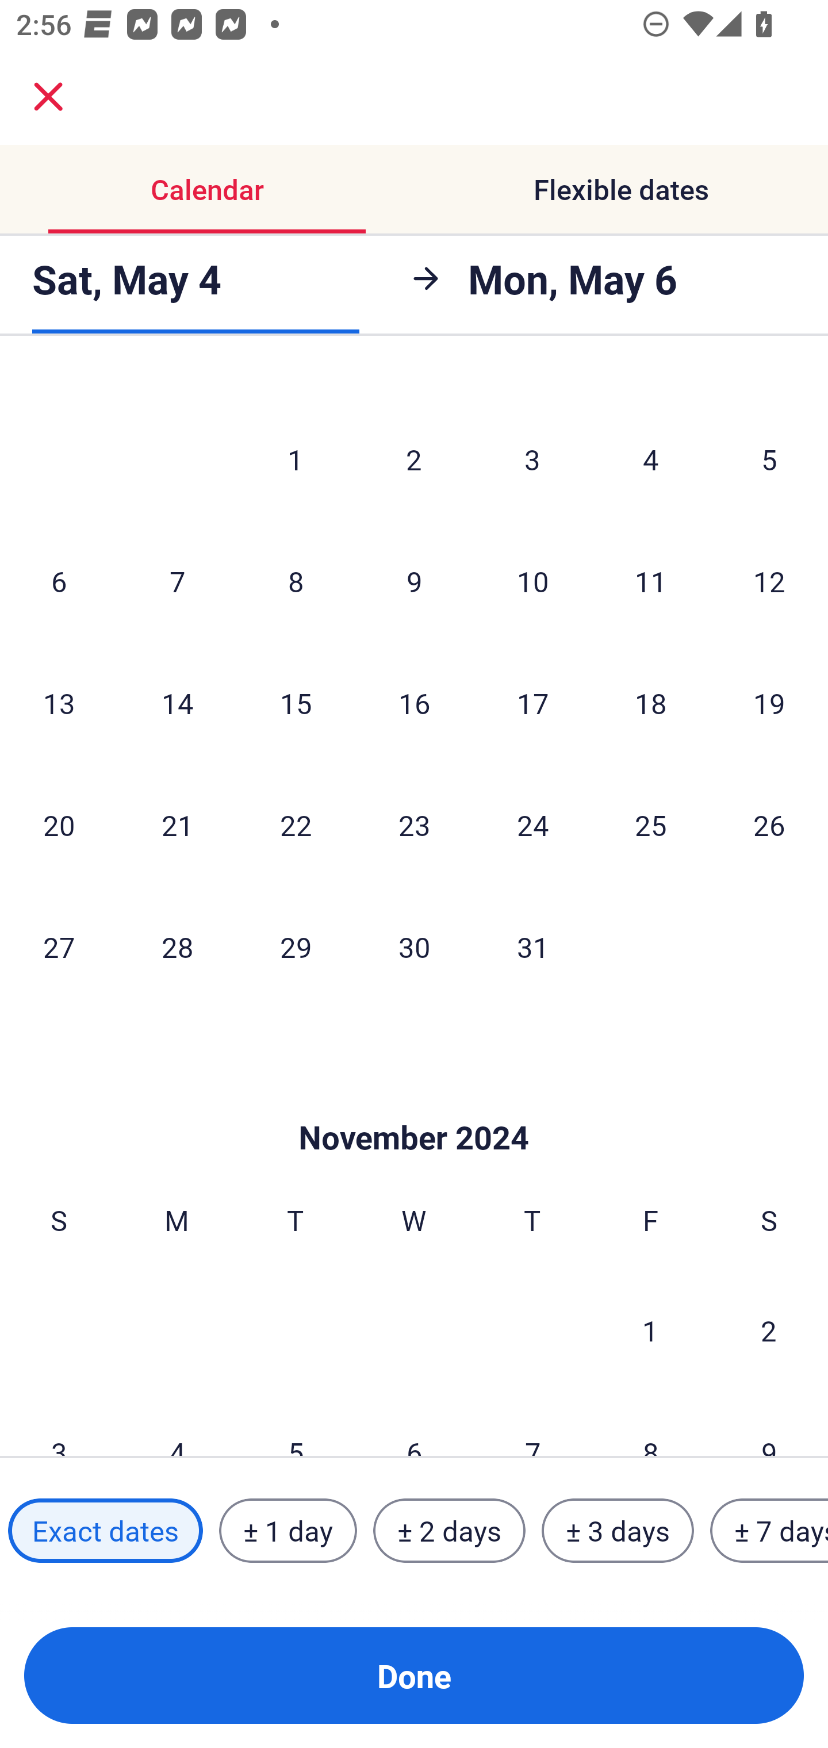 Image resolution: width=828 pixels, height=1748 pixels. Describe the element at coordinates (59, 581) in the screenshot. I see `6 Sunday, October 6, 2024` at that location.